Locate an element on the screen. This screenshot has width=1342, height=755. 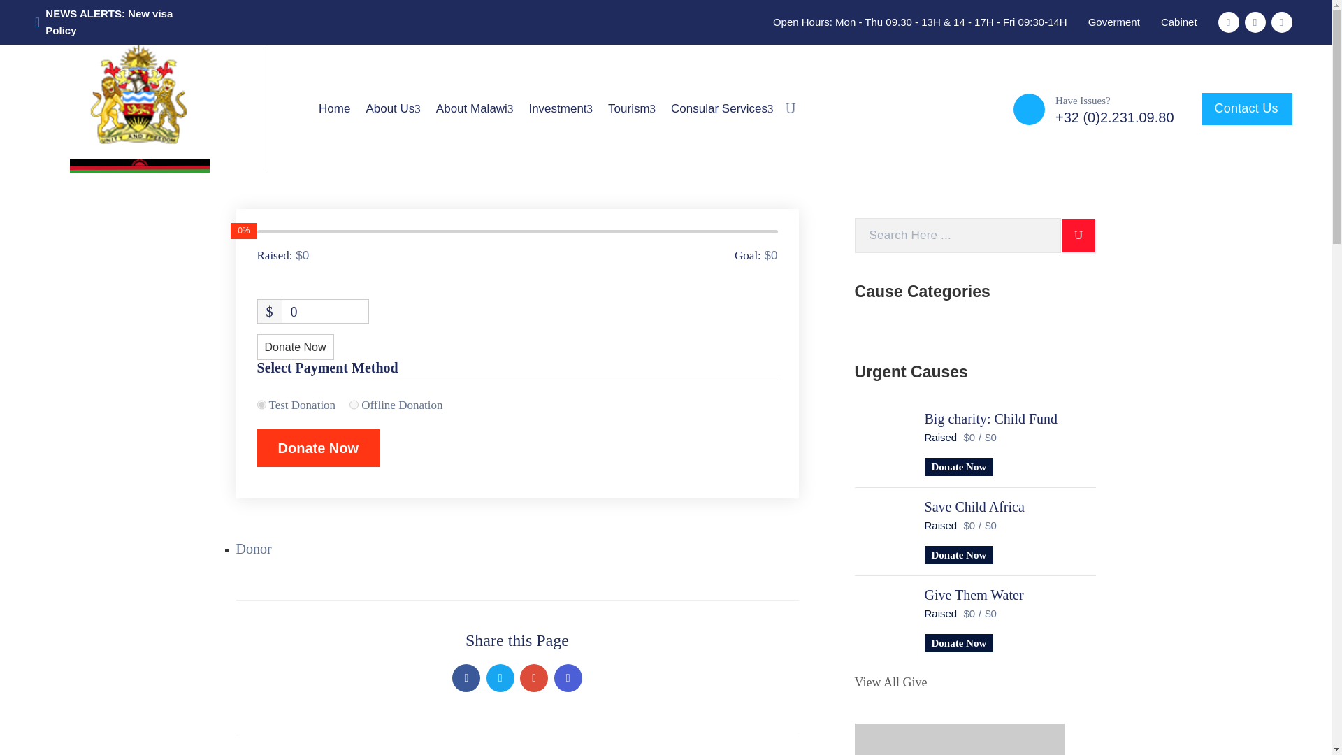
Donate Now is located at coordinates (319, 448).